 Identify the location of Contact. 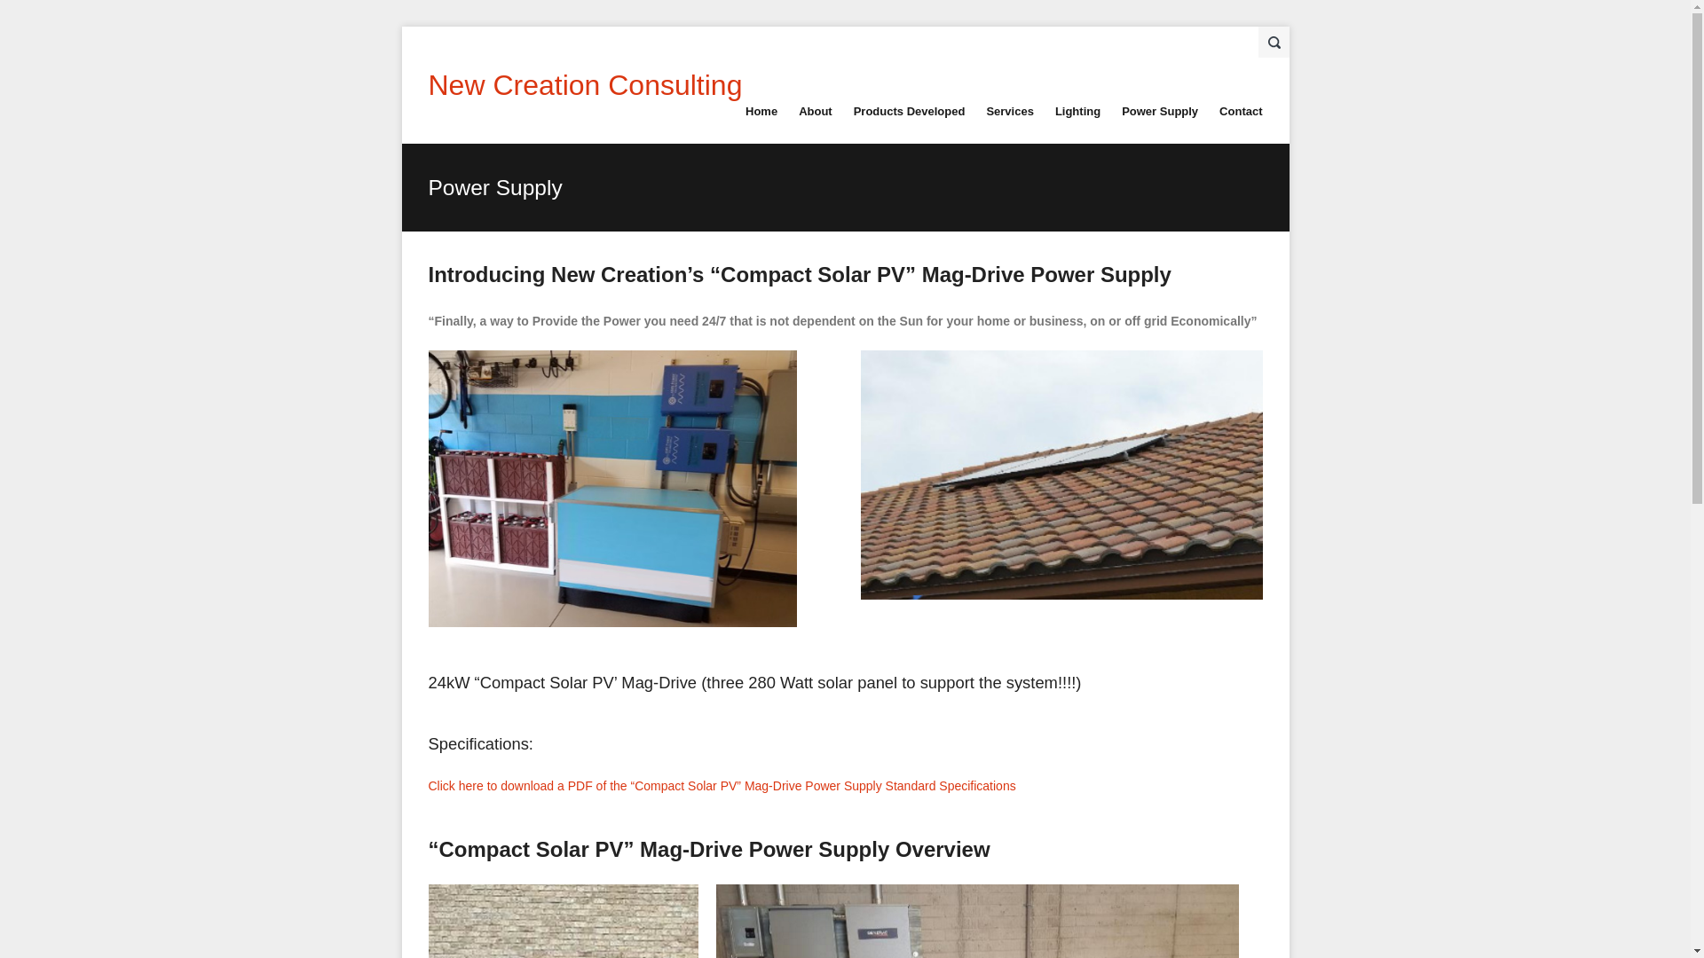
(1241, 112).